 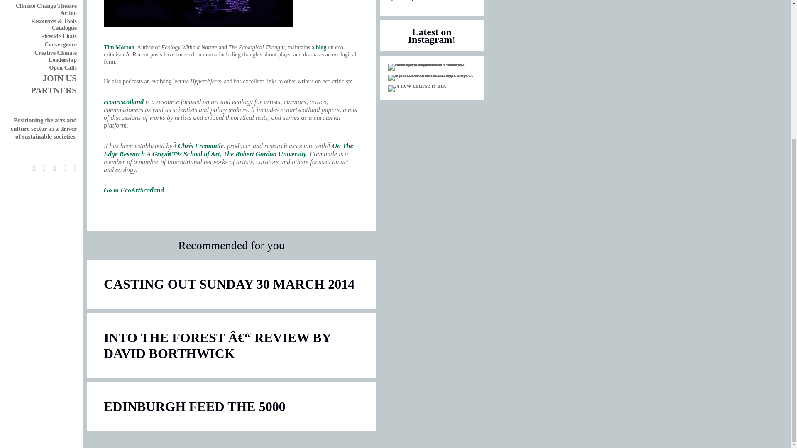 What do you see at coordinates (59, 36) in the screenshot?
I see `Fireside Chats` at bounding box center [59, 36].